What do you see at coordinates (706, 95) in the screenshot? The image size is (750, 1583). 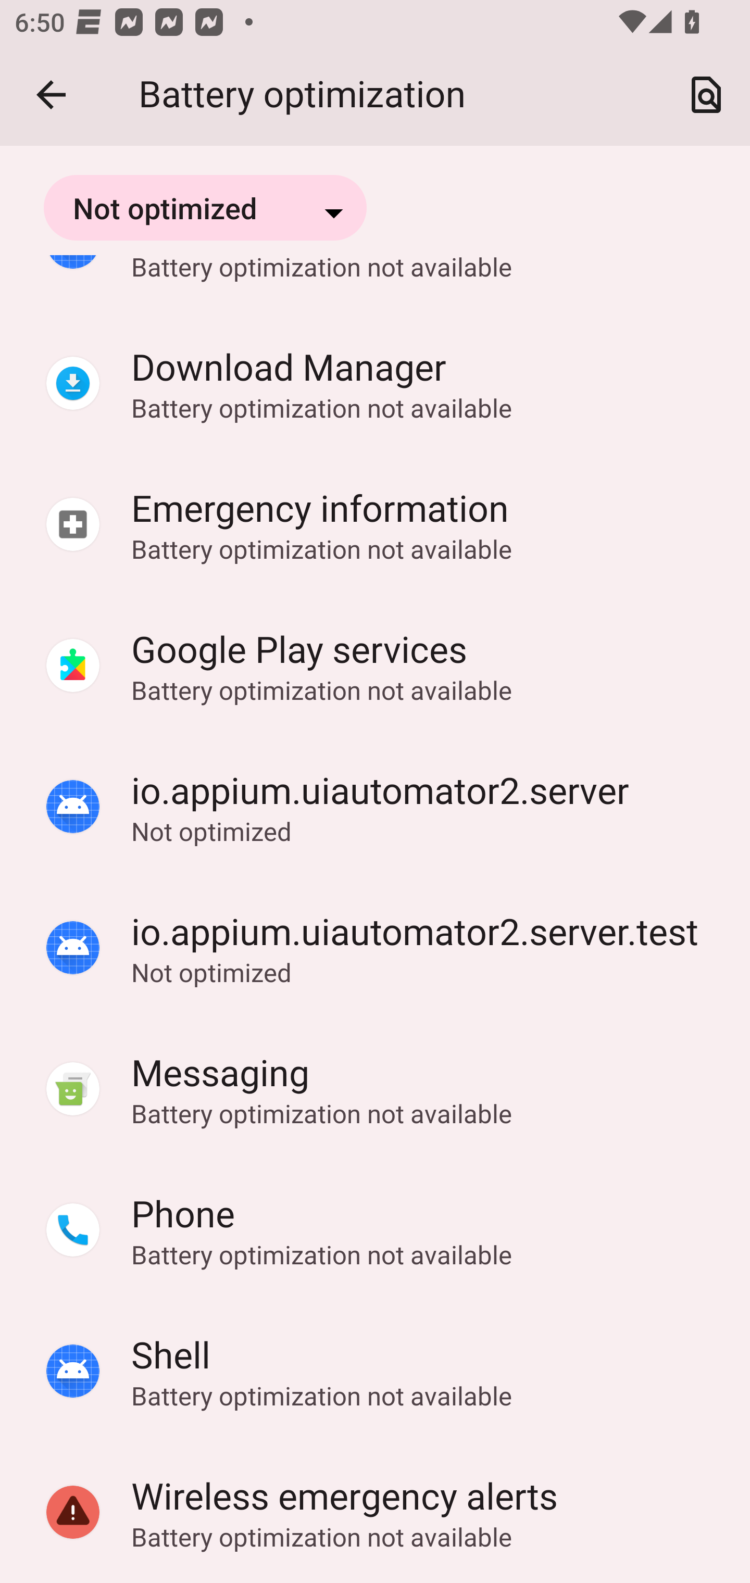 I see `Search` at bounding box center [706, 95].